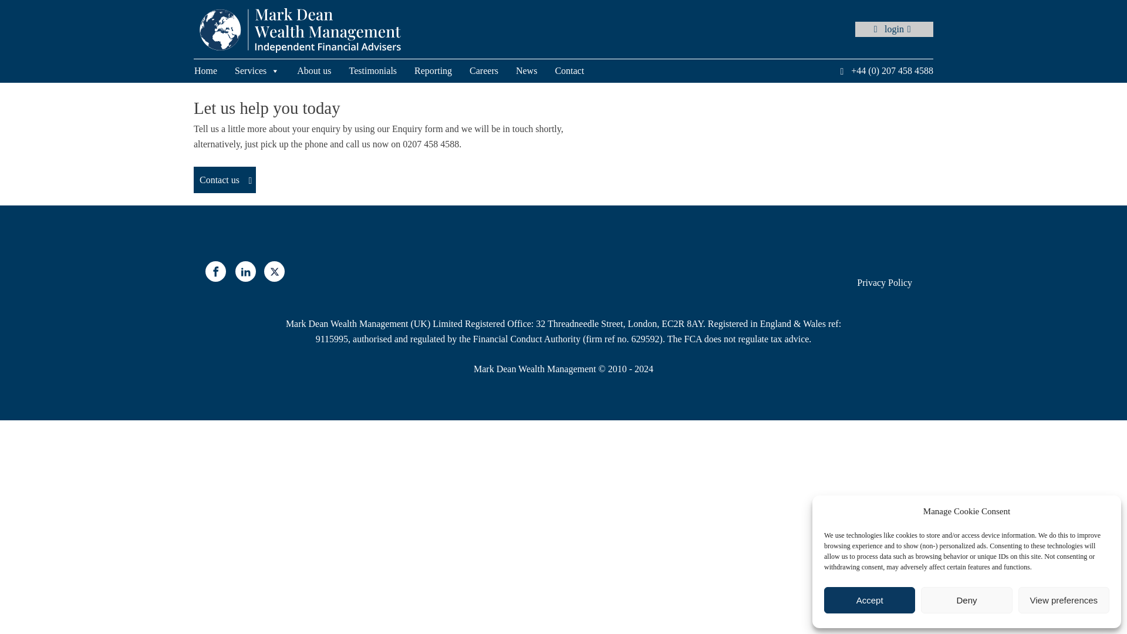 The height and width of the screenshot is (634, 1127). I want to click on About us, so click(323, 71).